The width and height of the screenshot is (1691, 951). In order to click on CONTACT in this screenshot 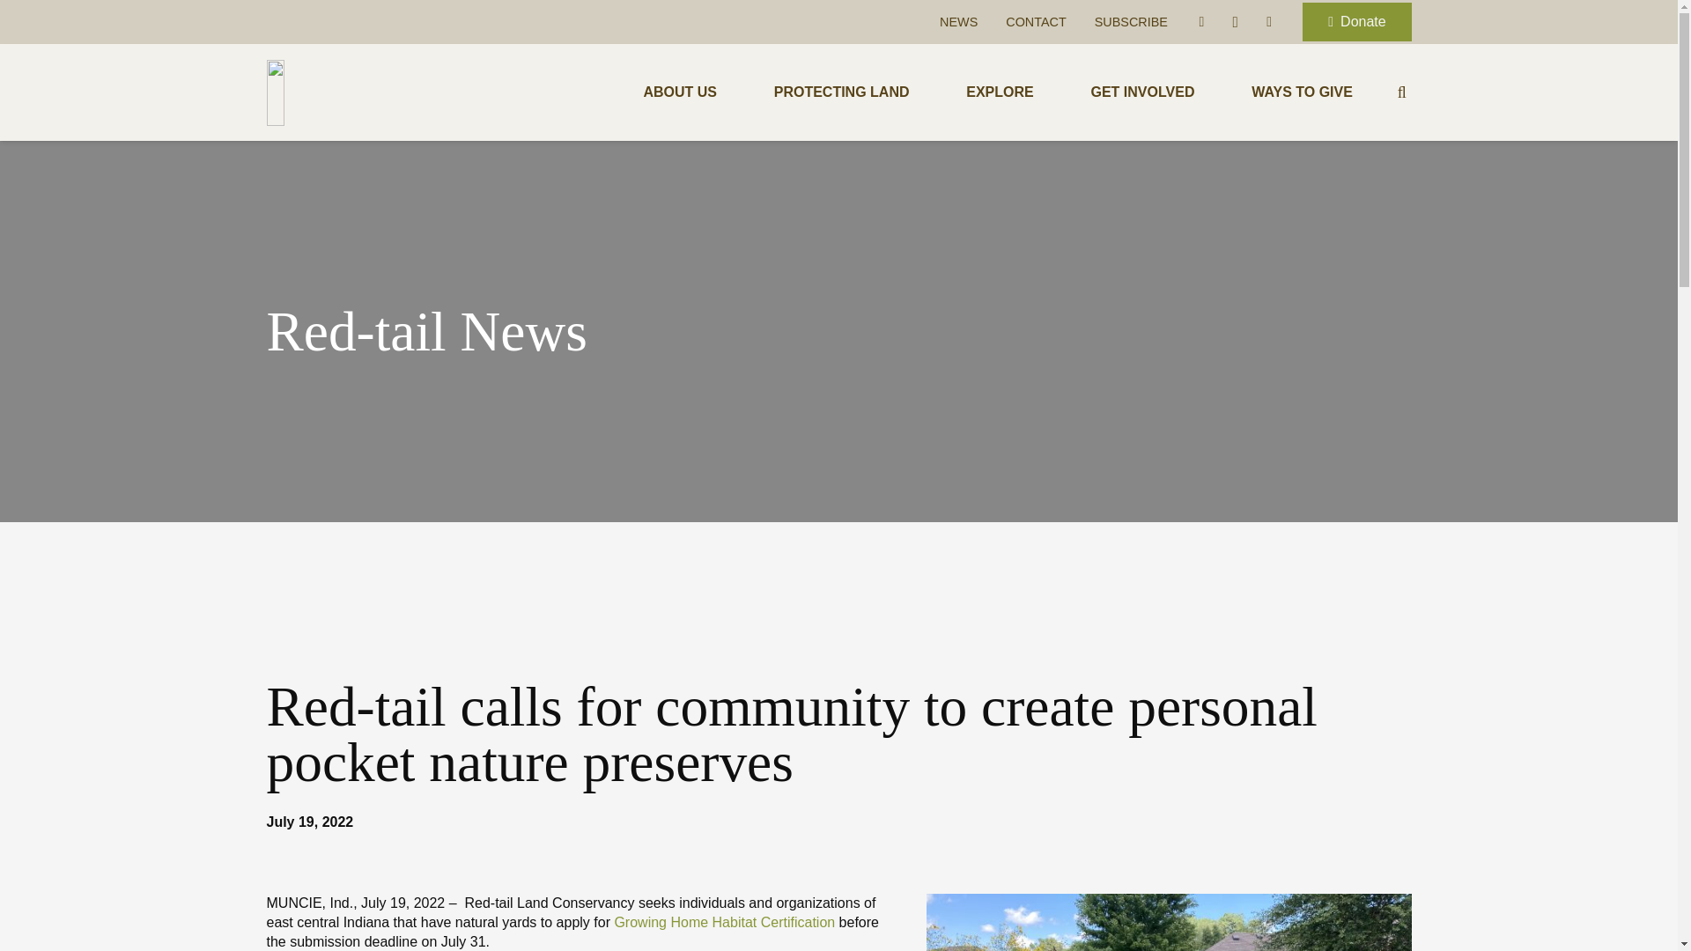, I will do `click(1036, 22)`.